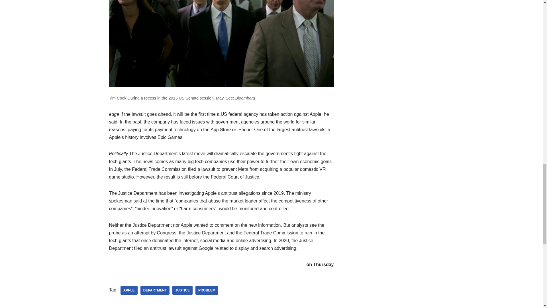 The image size is (547, 308). Describe the element at coordinates (155, 290) in the screenshot. I see `DEPARTMENT` at that location.